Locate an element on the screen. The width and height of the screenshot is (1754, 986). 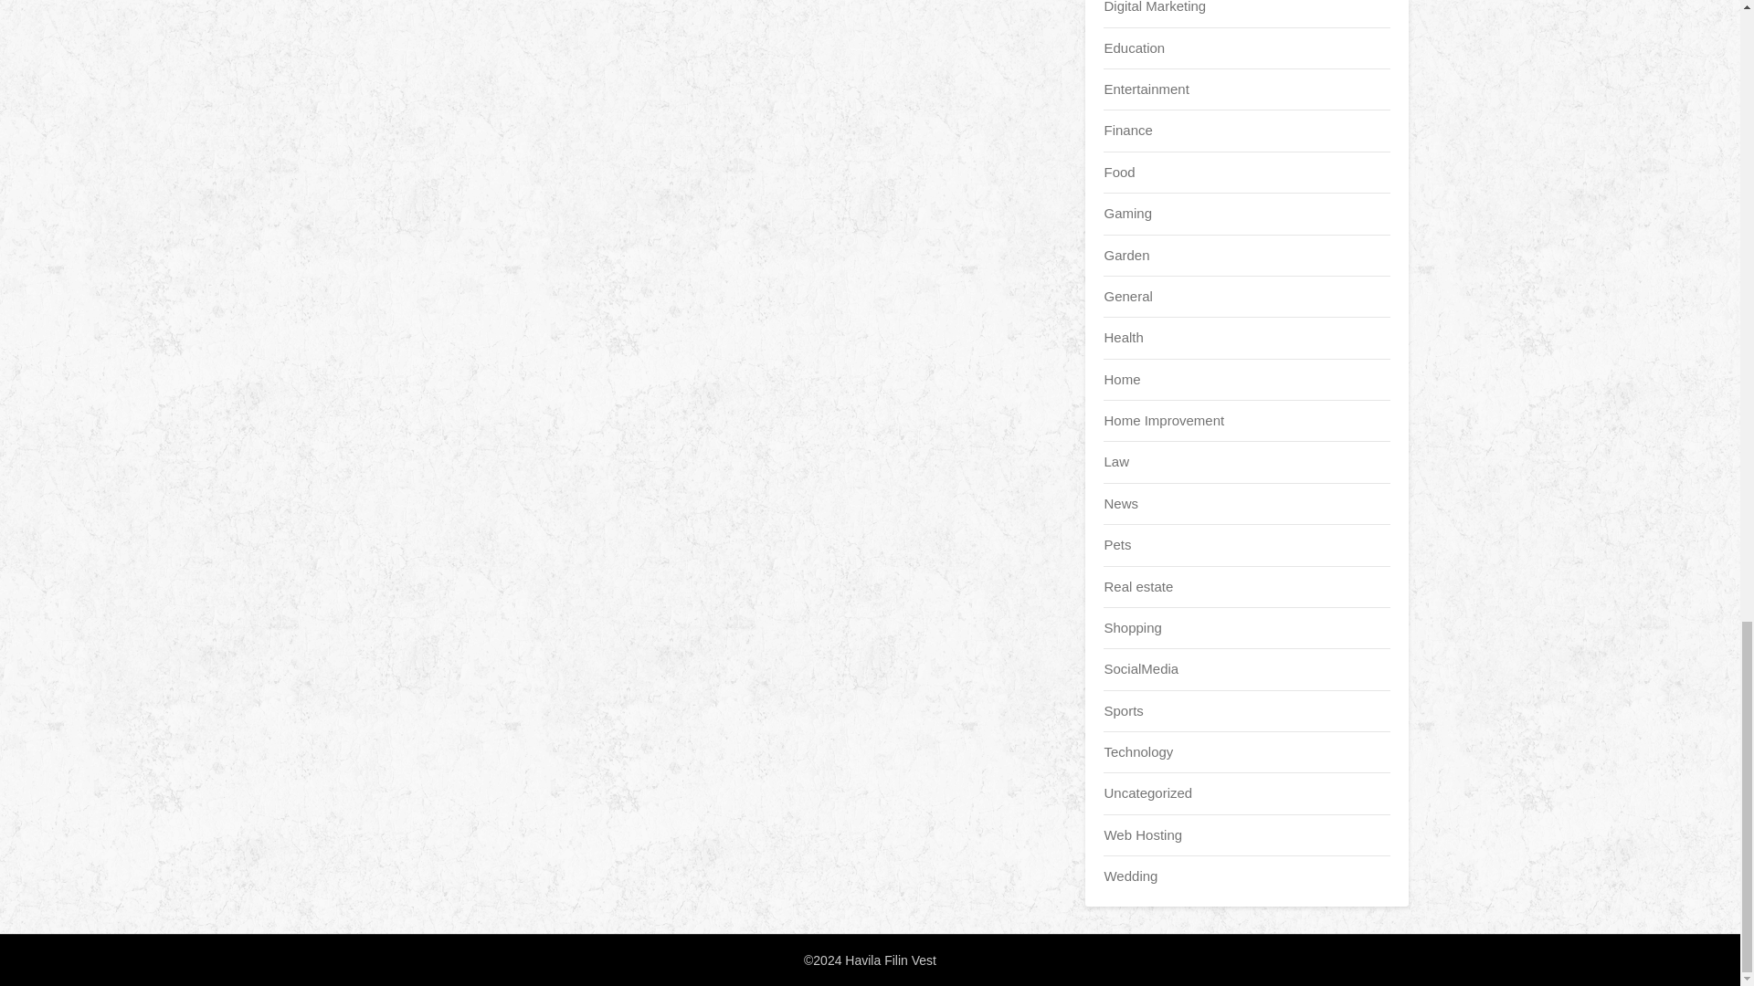
Home Improvement is located at coordinates (1164, 420).